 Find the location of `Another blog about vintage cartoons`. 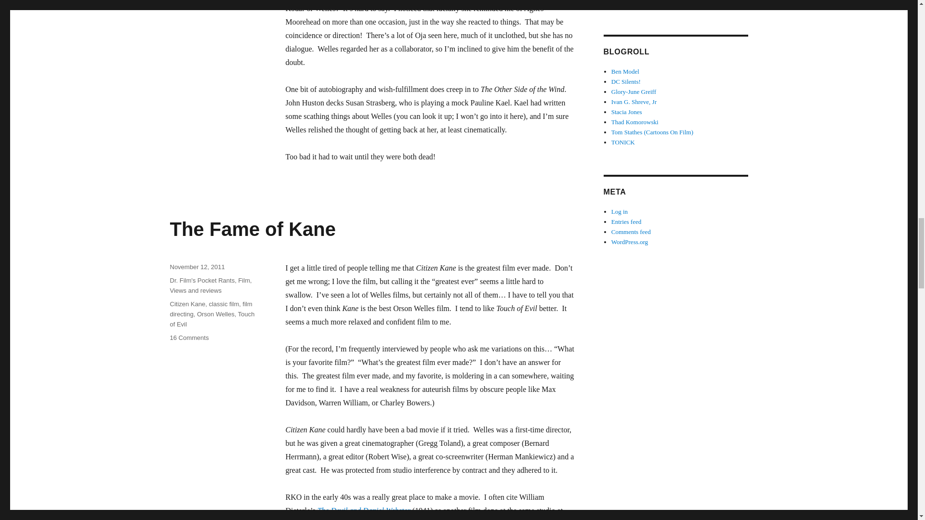

Another blog about vintage cartoons is located at coordinates (652, 132).